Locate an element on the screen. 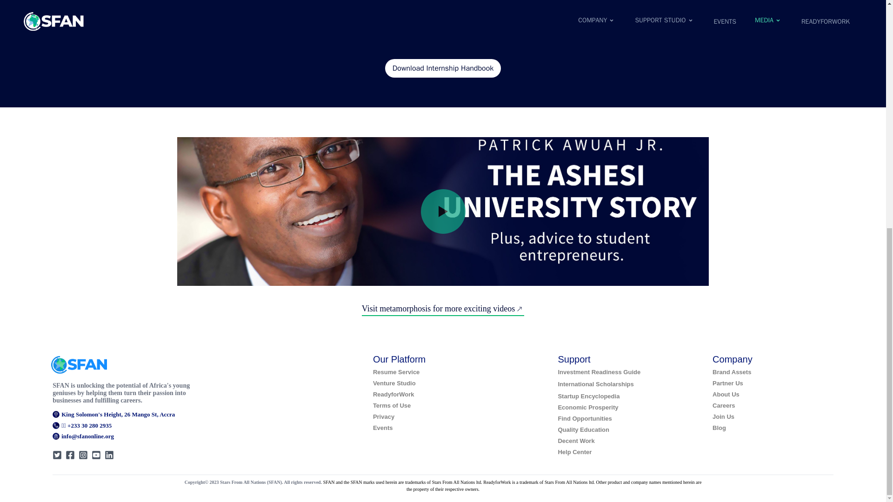 This screenshot has height=502, width=893. Download Internship Handbook is located at coordinates (443, 68).